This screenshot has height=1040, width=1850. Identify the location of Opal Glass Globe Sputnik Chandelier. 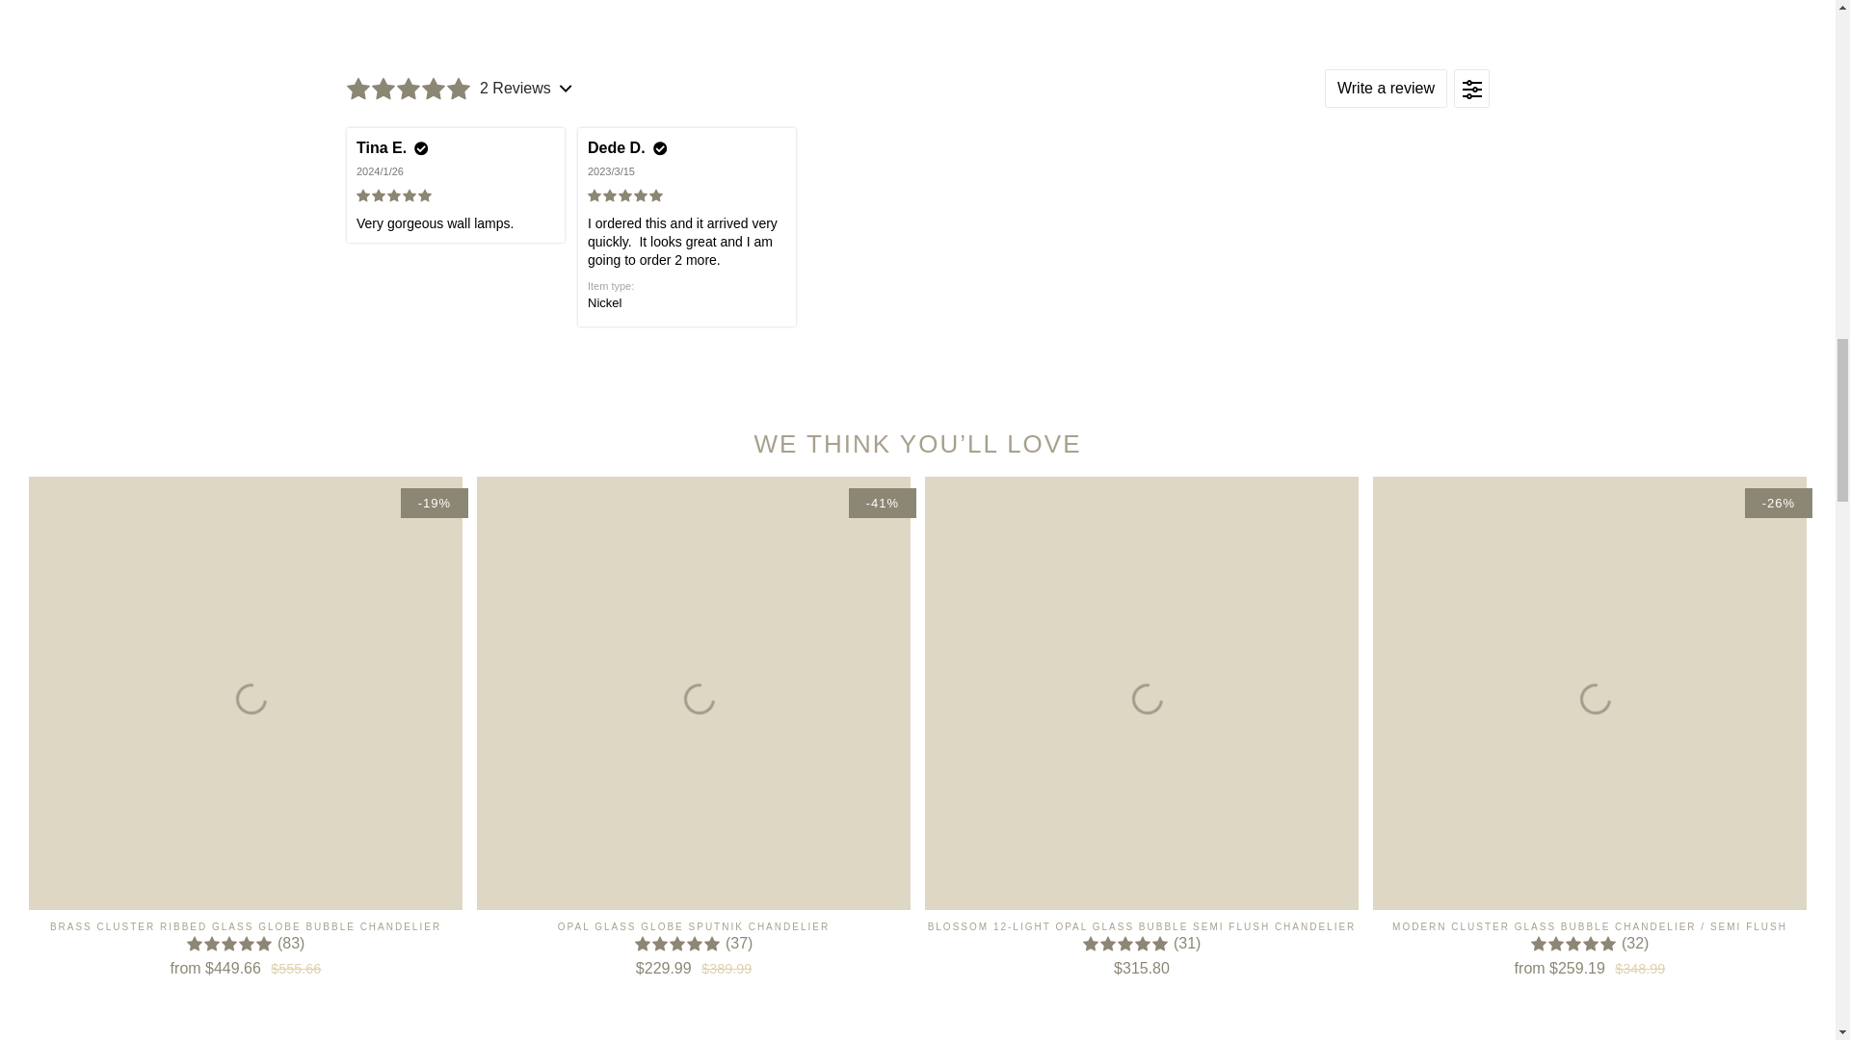
(694, 693).